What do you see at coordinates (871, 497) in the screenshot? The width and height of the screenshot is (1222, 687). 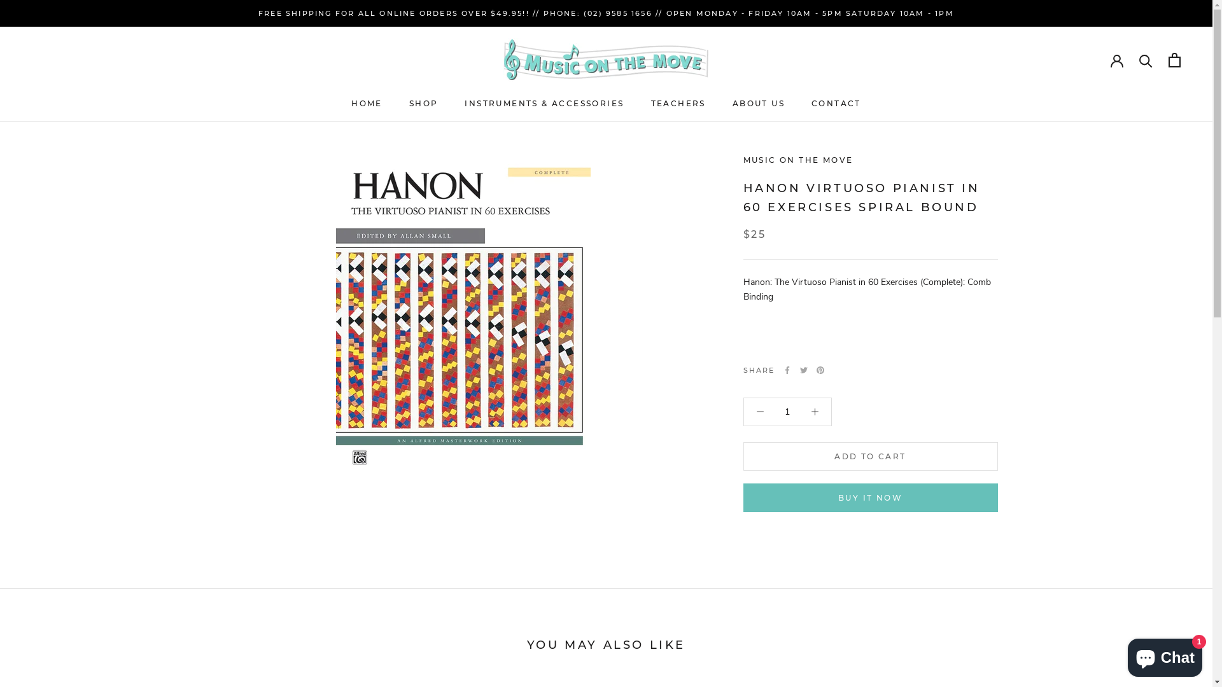 I see `BUY IT NOW` at bounding box center [871, 497].